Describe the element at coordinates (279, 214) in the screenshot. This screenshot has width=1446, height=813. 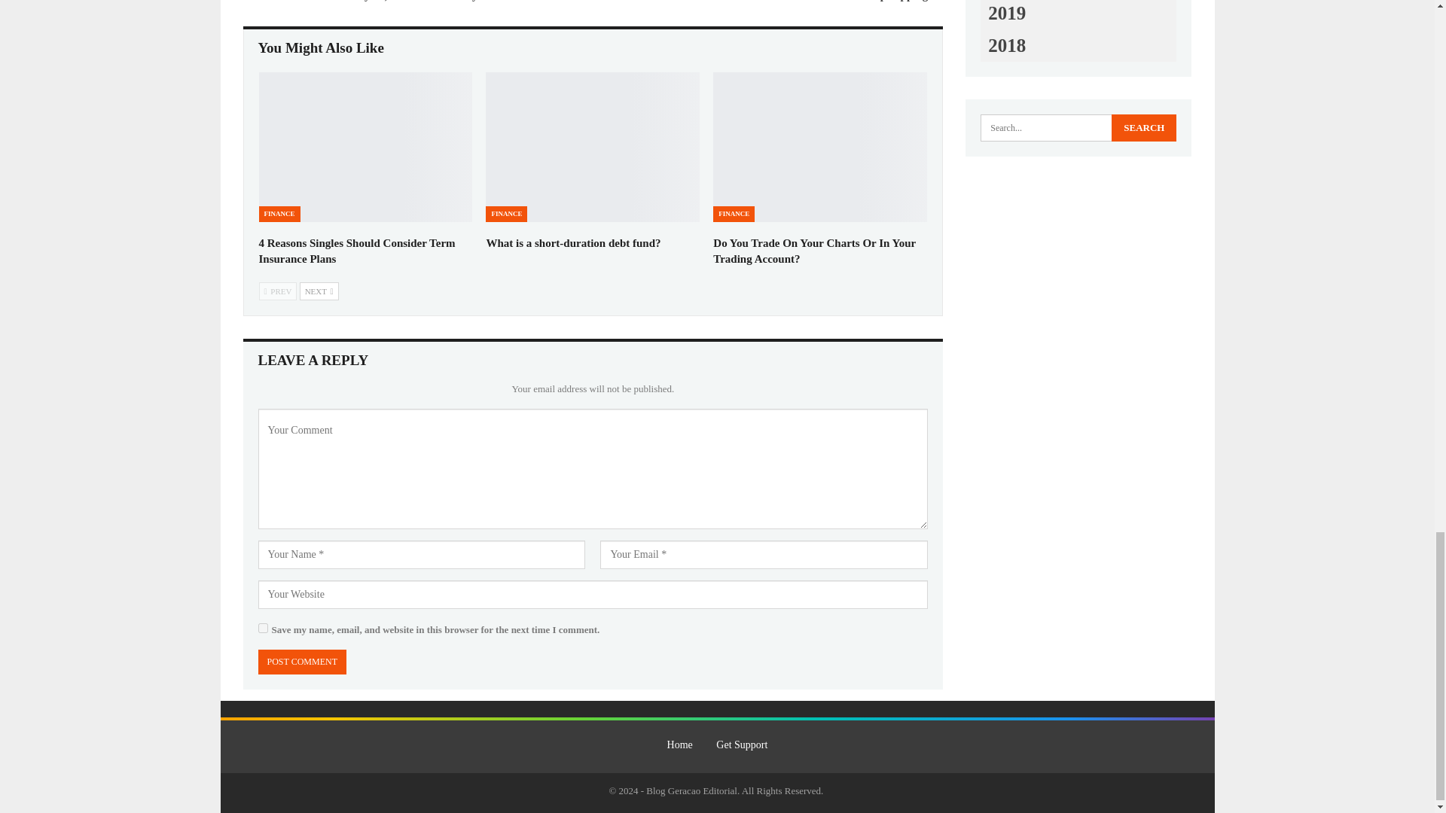
I see `FINANCE` at that location.